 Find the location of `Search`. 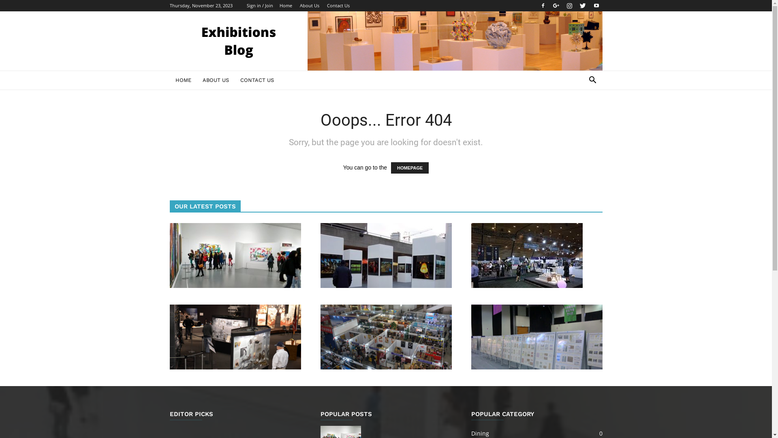

Search is located at coordinates (580, 113).